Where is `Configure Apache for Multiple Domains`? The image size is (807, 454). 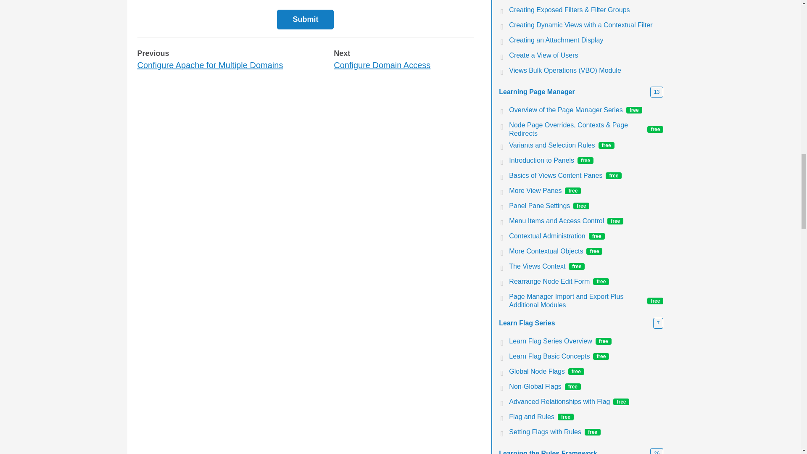 Configure Apache for Multiple Domains is located at coordinates (210, 65).